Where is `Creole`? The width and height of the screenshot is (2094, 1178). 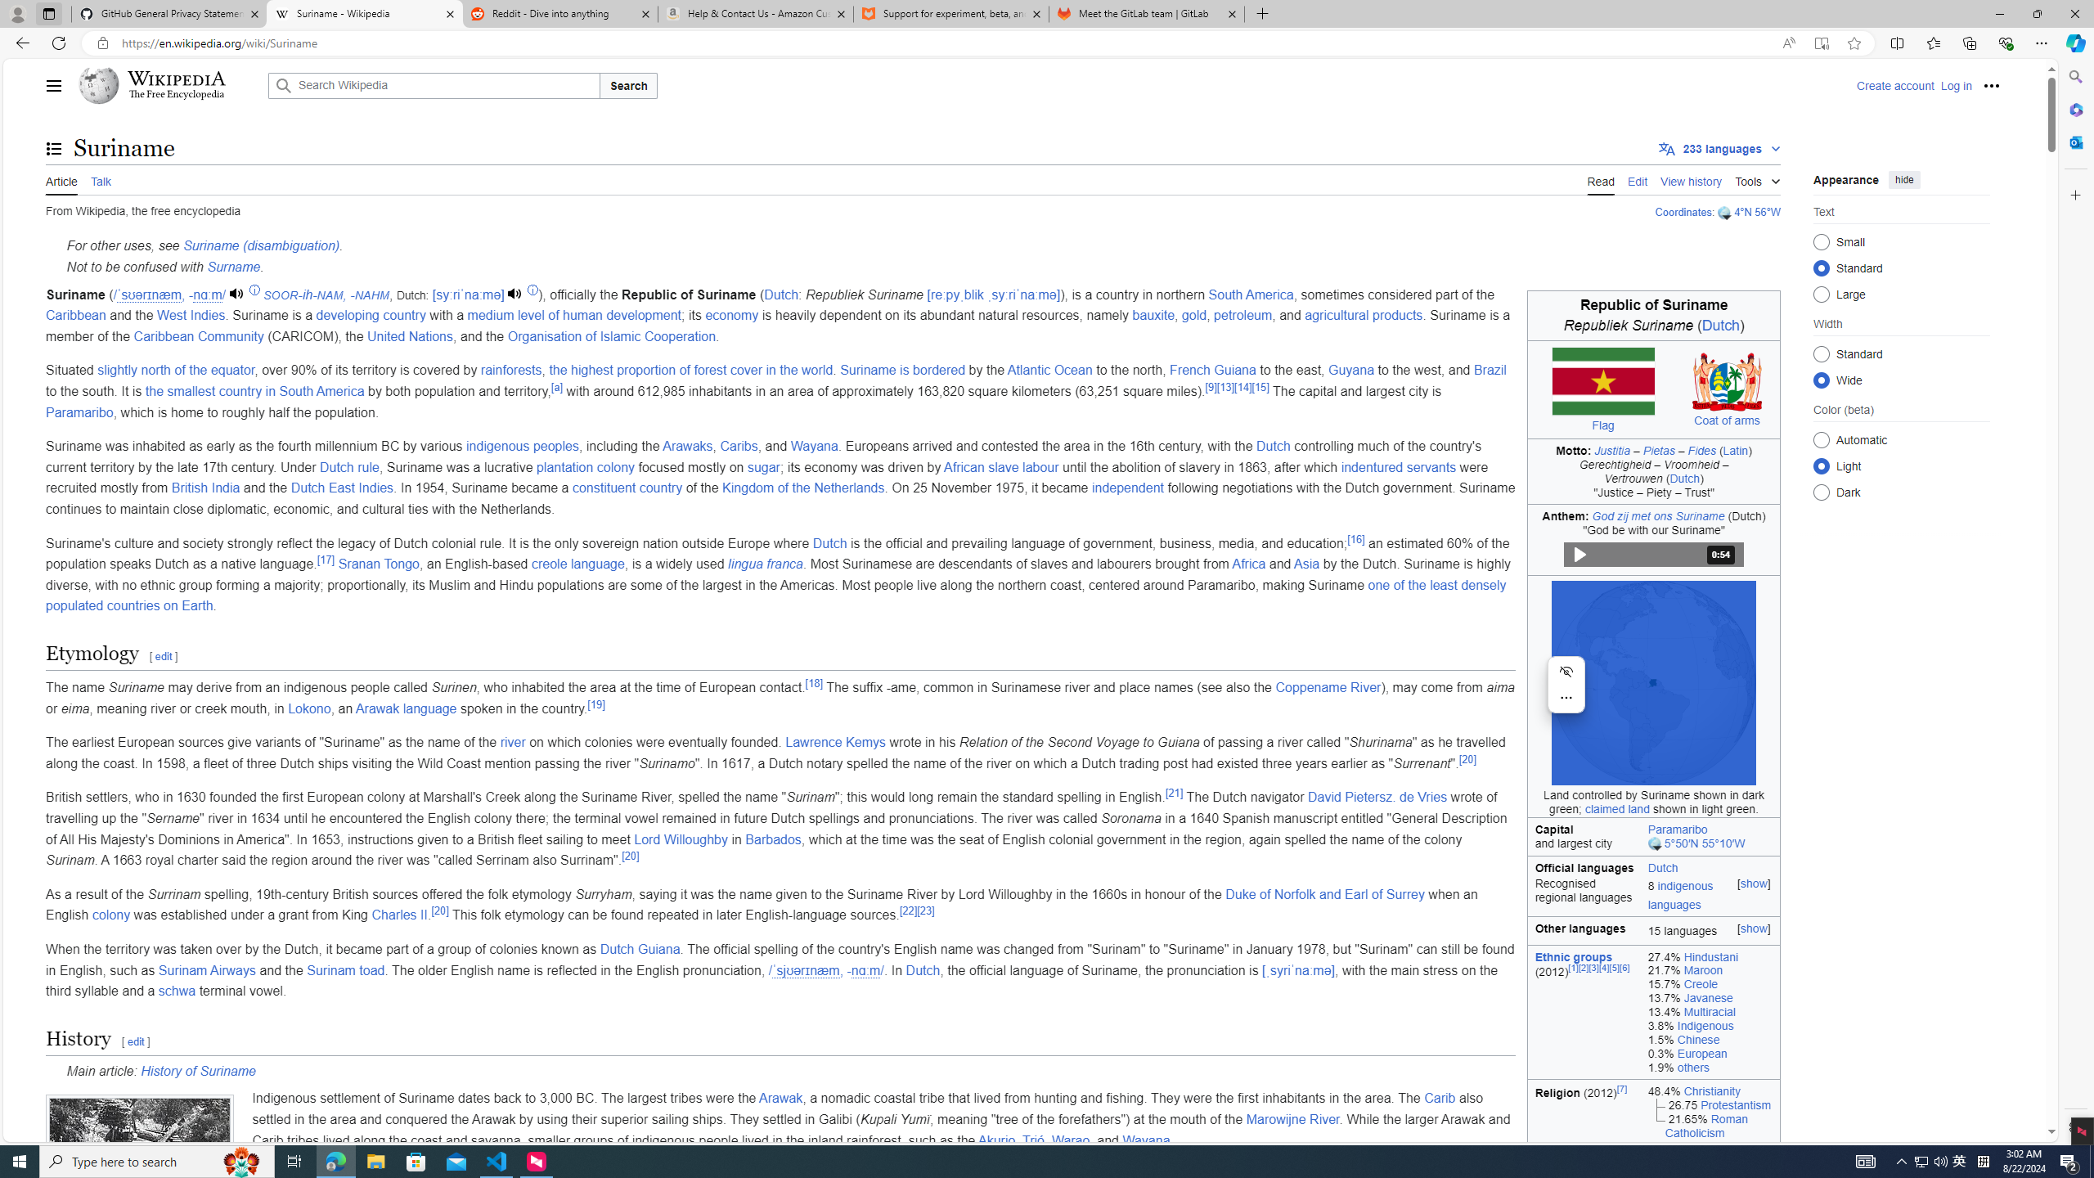 Creole is located at coordinates (1701, 985).